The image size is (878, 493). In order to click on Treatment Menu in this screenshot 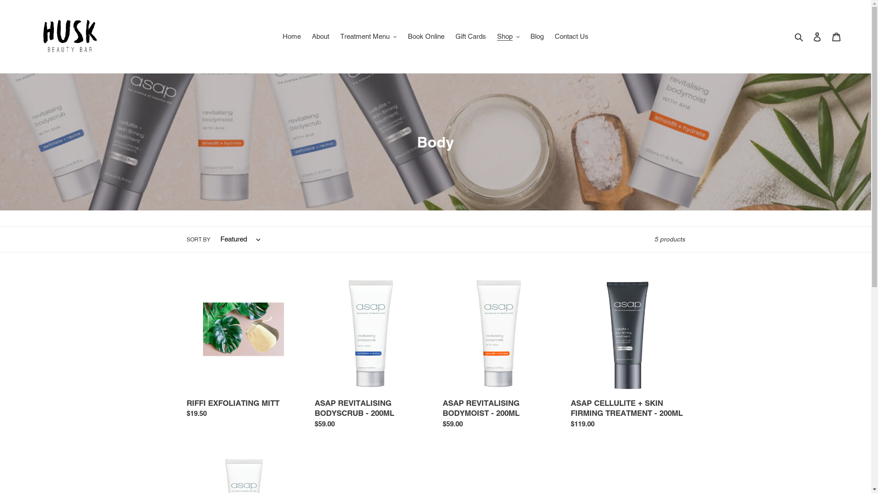, I will do `click(369, 37)`.